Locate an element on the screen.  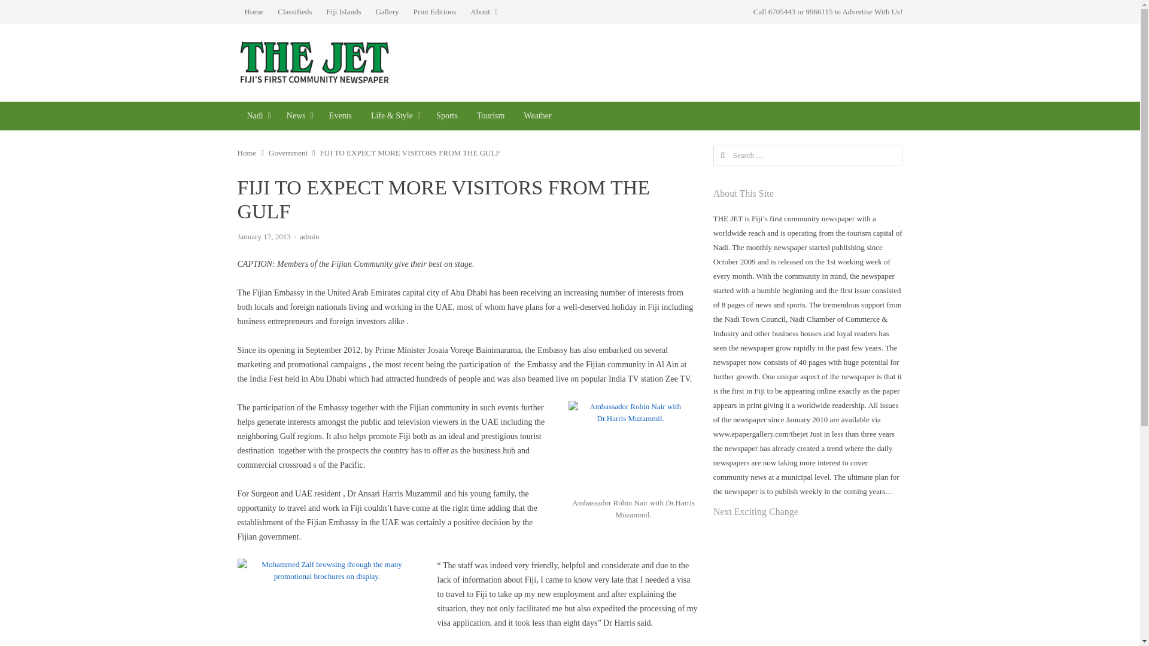
Gallery is located at coordinates (388, 12).